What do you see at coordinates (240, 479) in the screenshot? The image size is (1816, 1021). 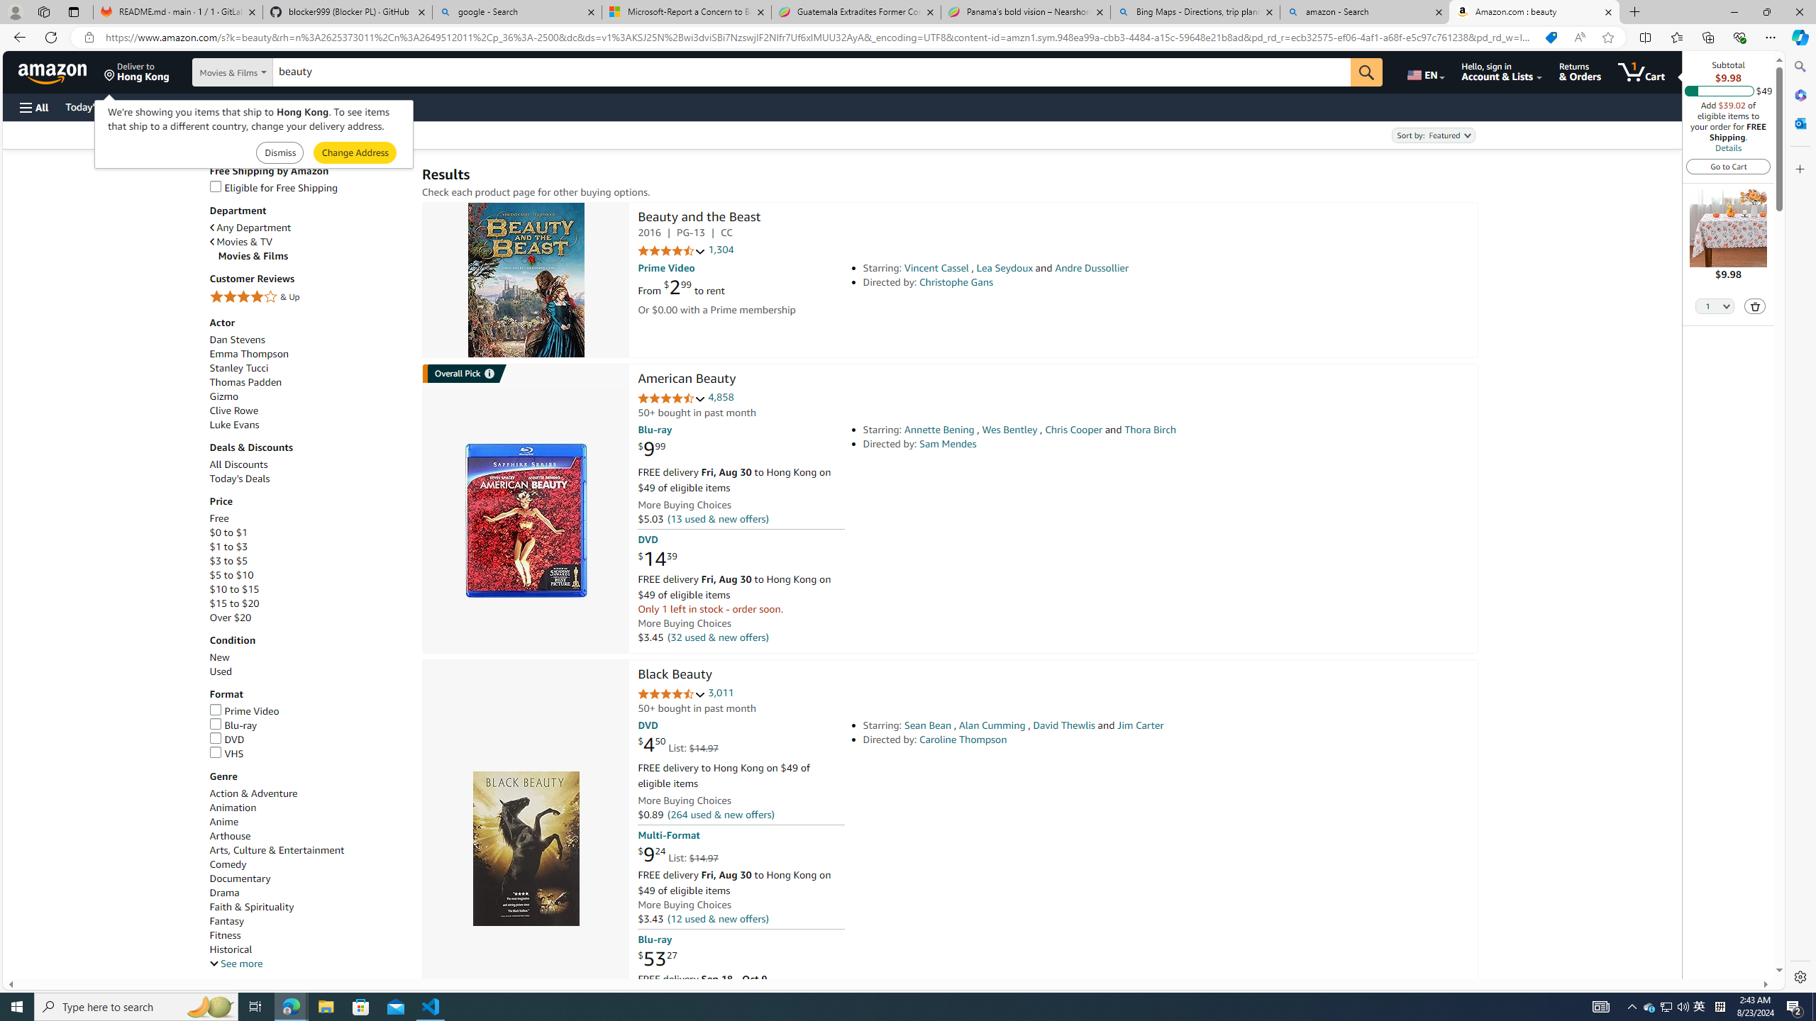 I see `Today's Deals` at bounding box center [240, 479].